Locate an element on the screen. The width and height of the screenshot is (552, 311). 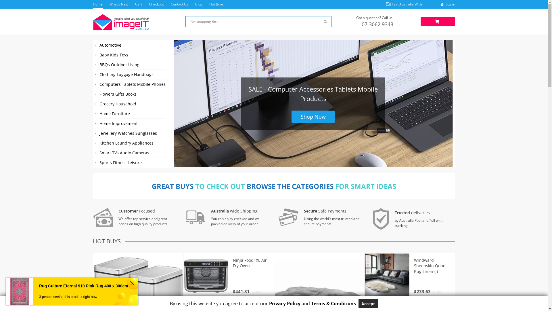
Contact Us is located at coordinates (179, 4).